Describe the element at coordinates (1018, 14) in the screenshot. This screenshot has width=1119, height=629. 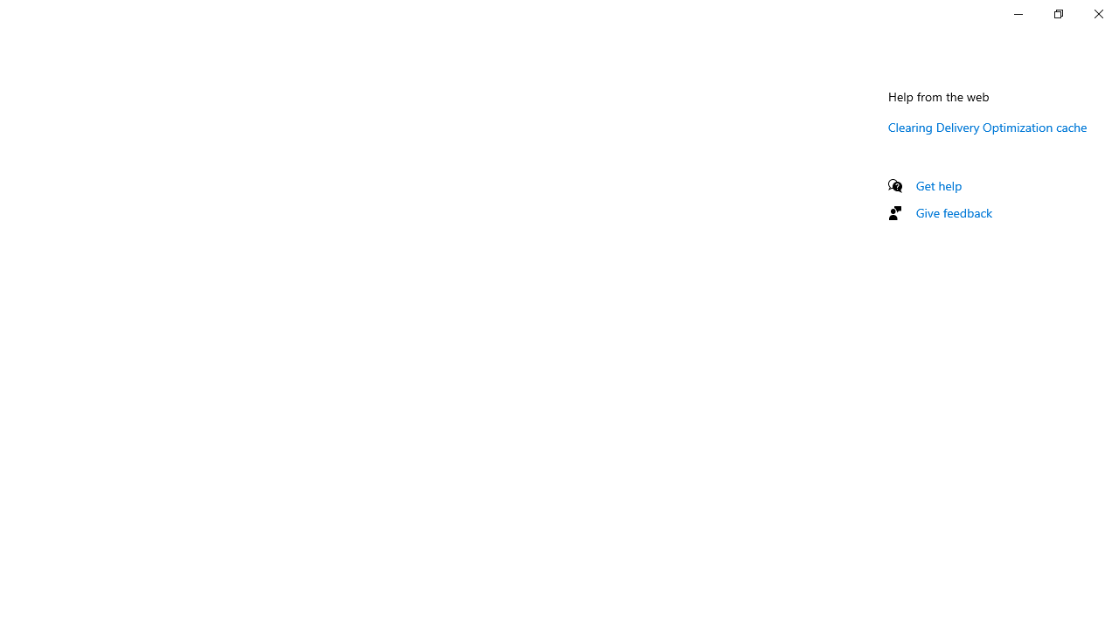
I see `Minimize Settings` at that location.